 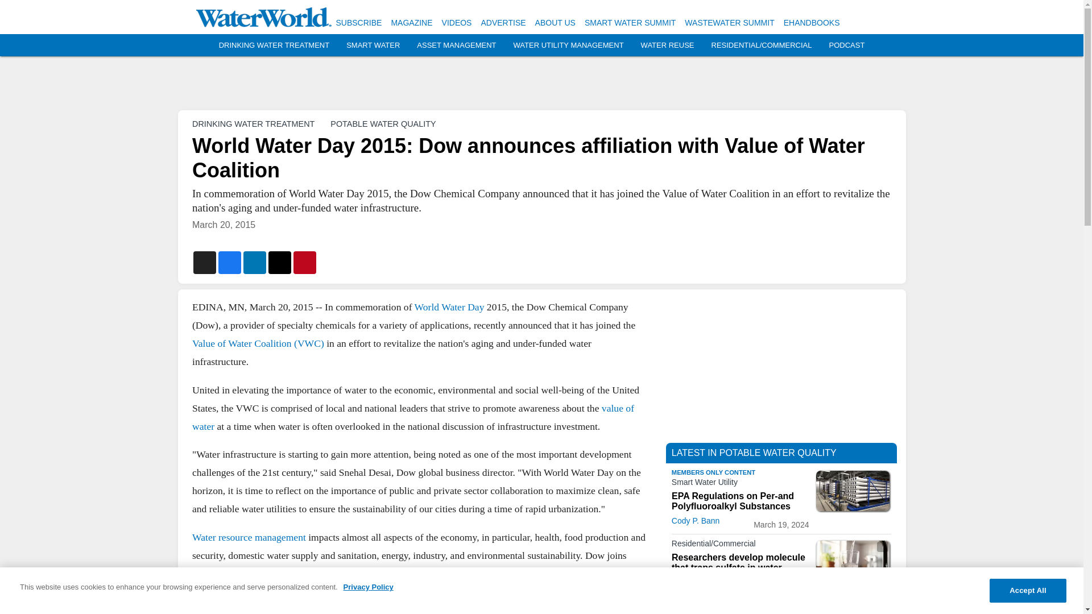 I want to click on SMART WATER SUMMIT, so click(x=630, y=23).